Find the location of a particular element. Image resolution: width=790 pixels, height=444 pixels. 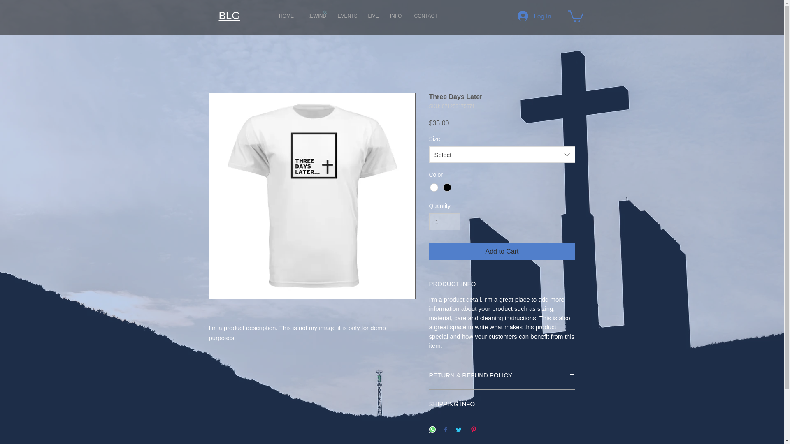

Add to Cart is located at coordinates (502, 251).